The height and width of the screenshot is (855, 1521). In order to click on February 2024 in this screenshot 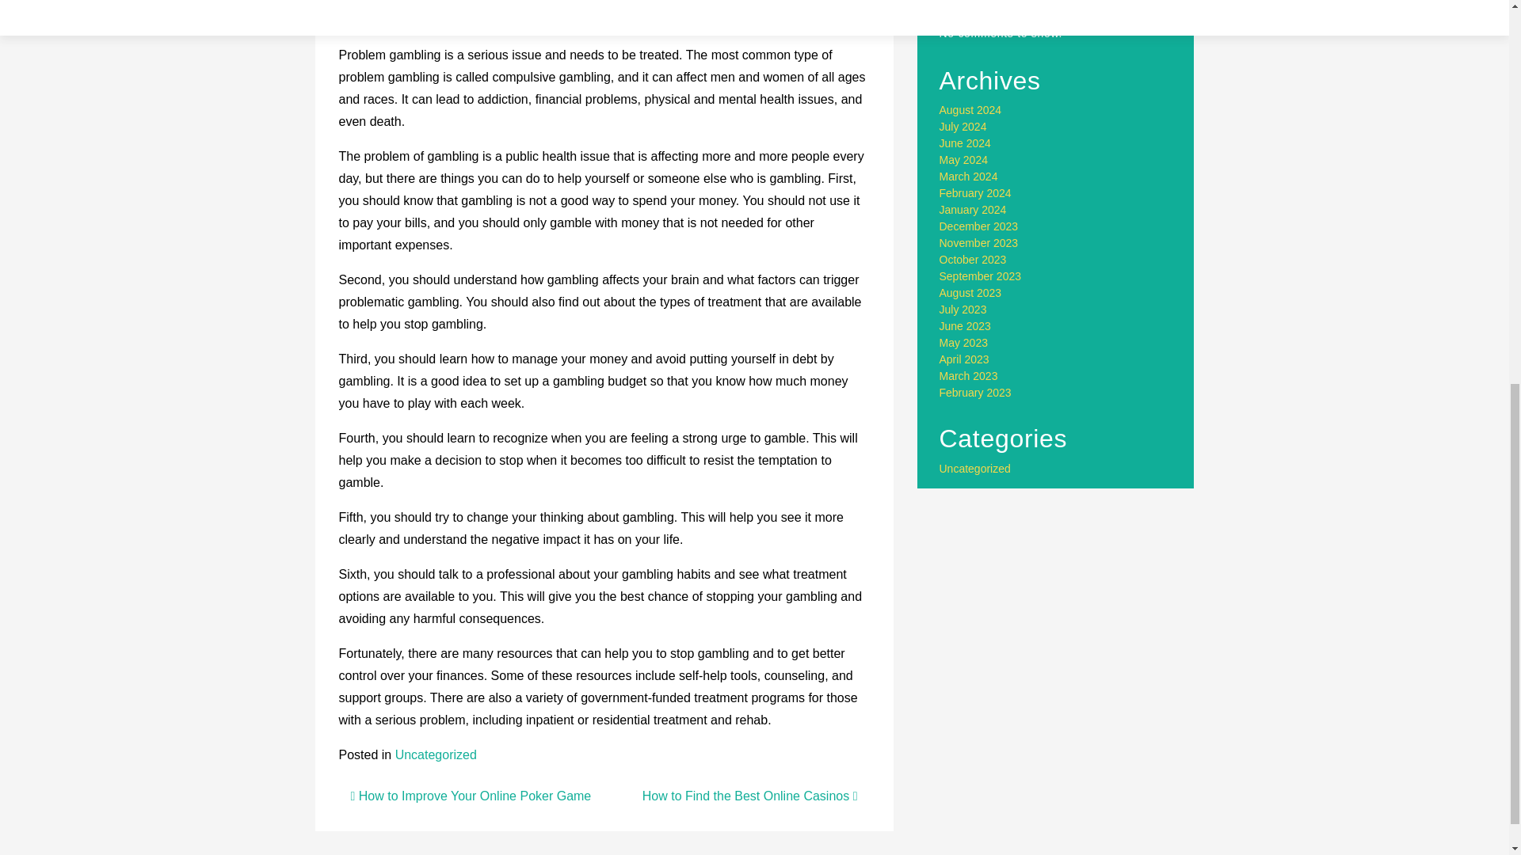, I will do `click(975, 193)`.